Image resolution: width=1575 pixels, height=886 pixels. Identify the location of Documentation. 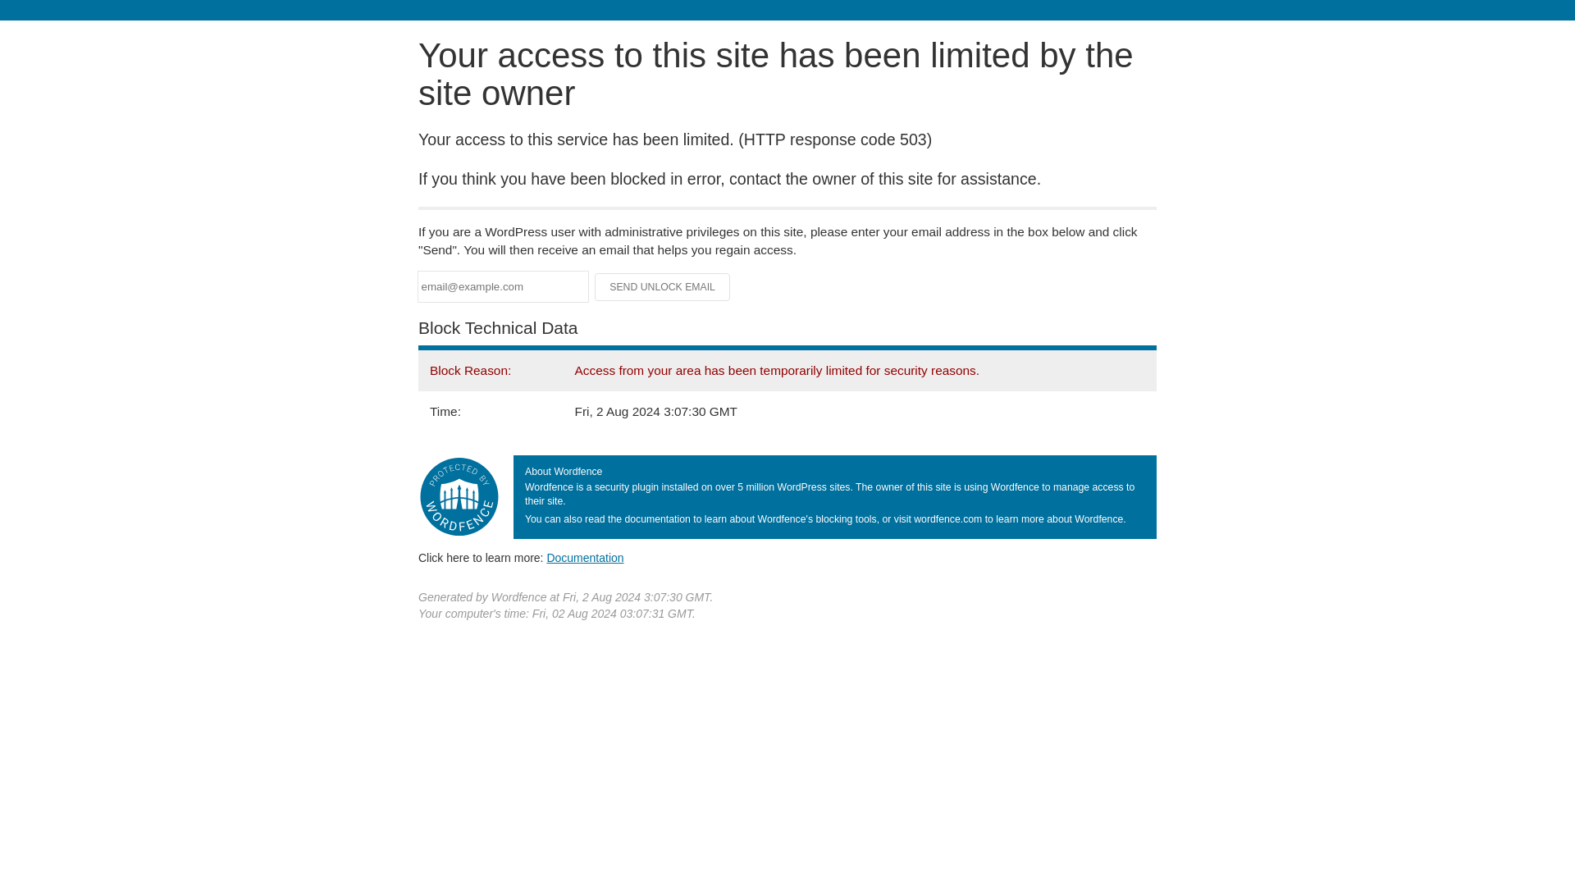
(585, 557).